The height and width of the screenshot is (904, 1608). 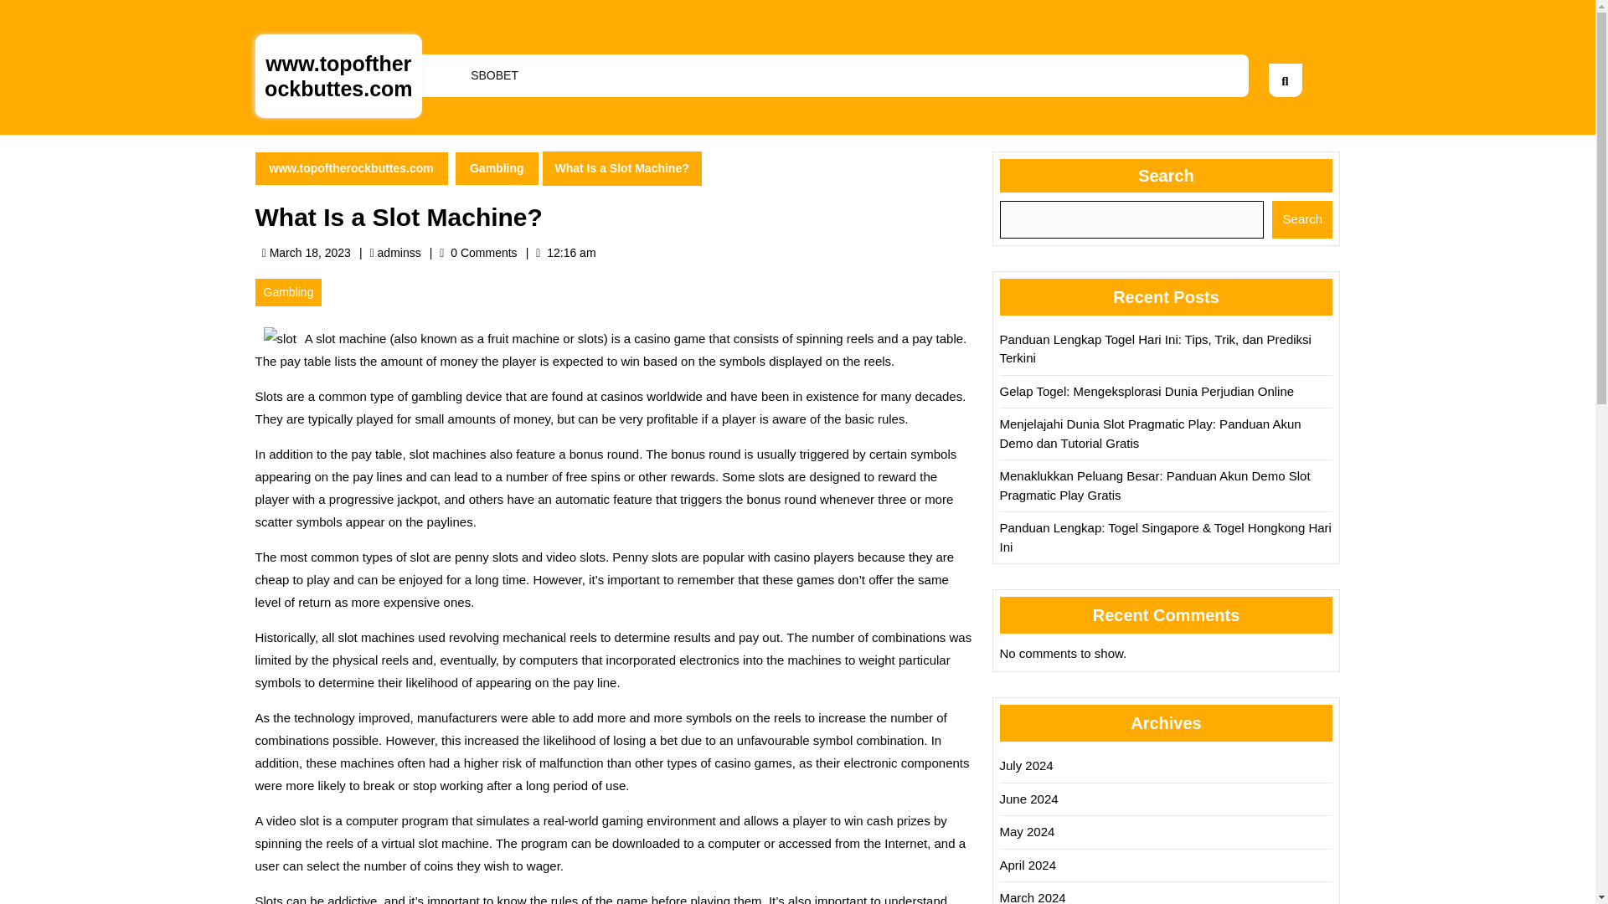 I want to click on SBOBET, so click(x=1301, y=219).